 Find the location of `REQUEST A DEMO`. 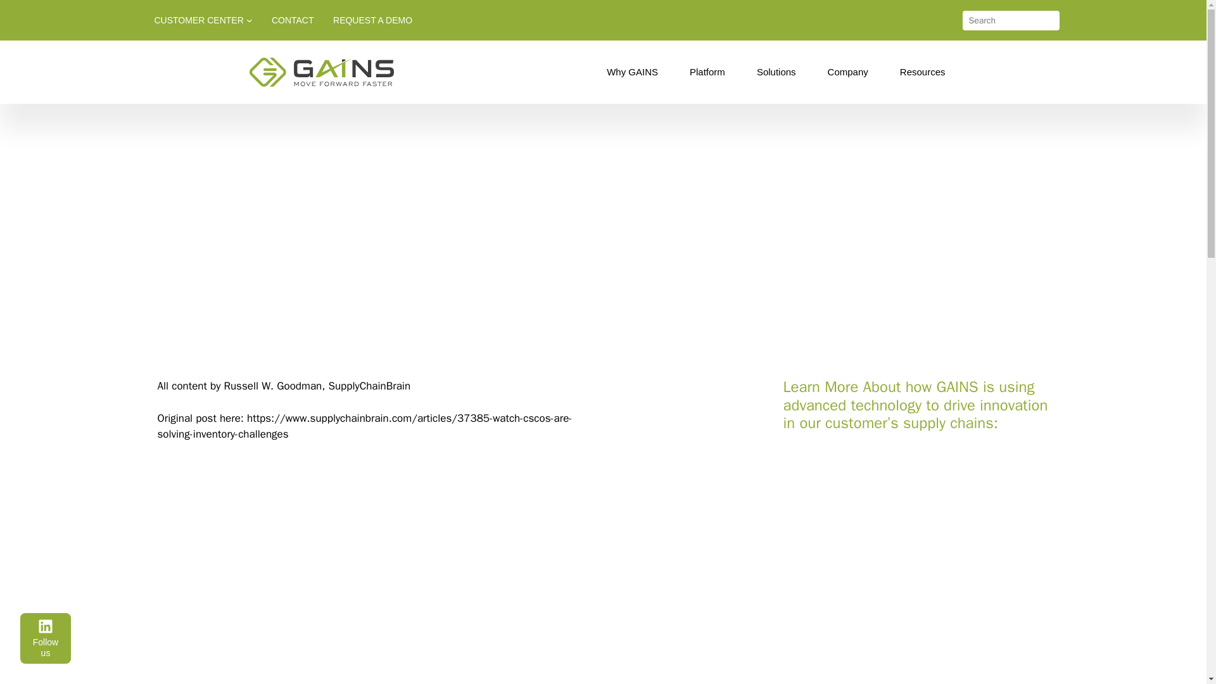

REQUEST A DEMO is located at coordinates (372, 20).